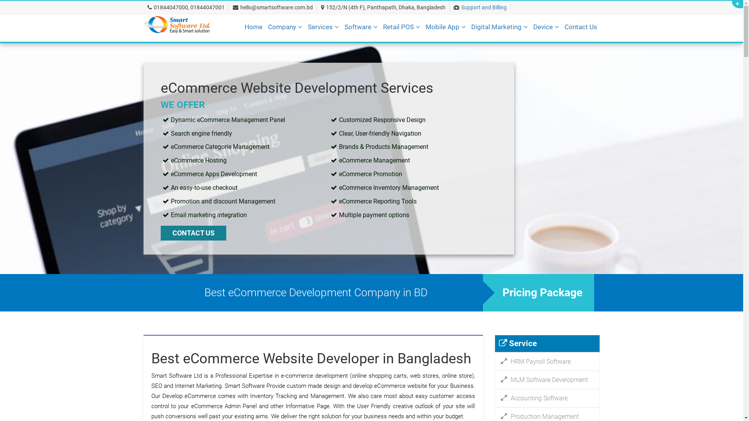 Image resolution: width=749 pixels, height=421 pixels. I want to click on HRM Payroll Software, so click(547, 362).